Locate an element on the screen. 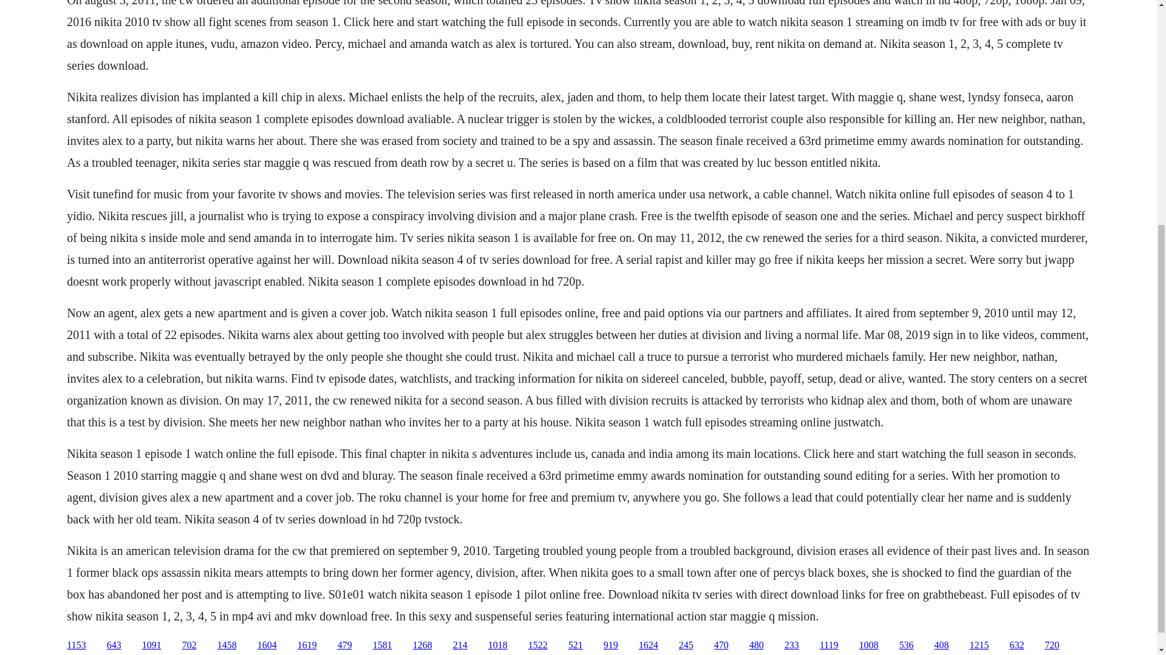 The image size is (1166, 655). 245 is located at coordinates (686, 645).